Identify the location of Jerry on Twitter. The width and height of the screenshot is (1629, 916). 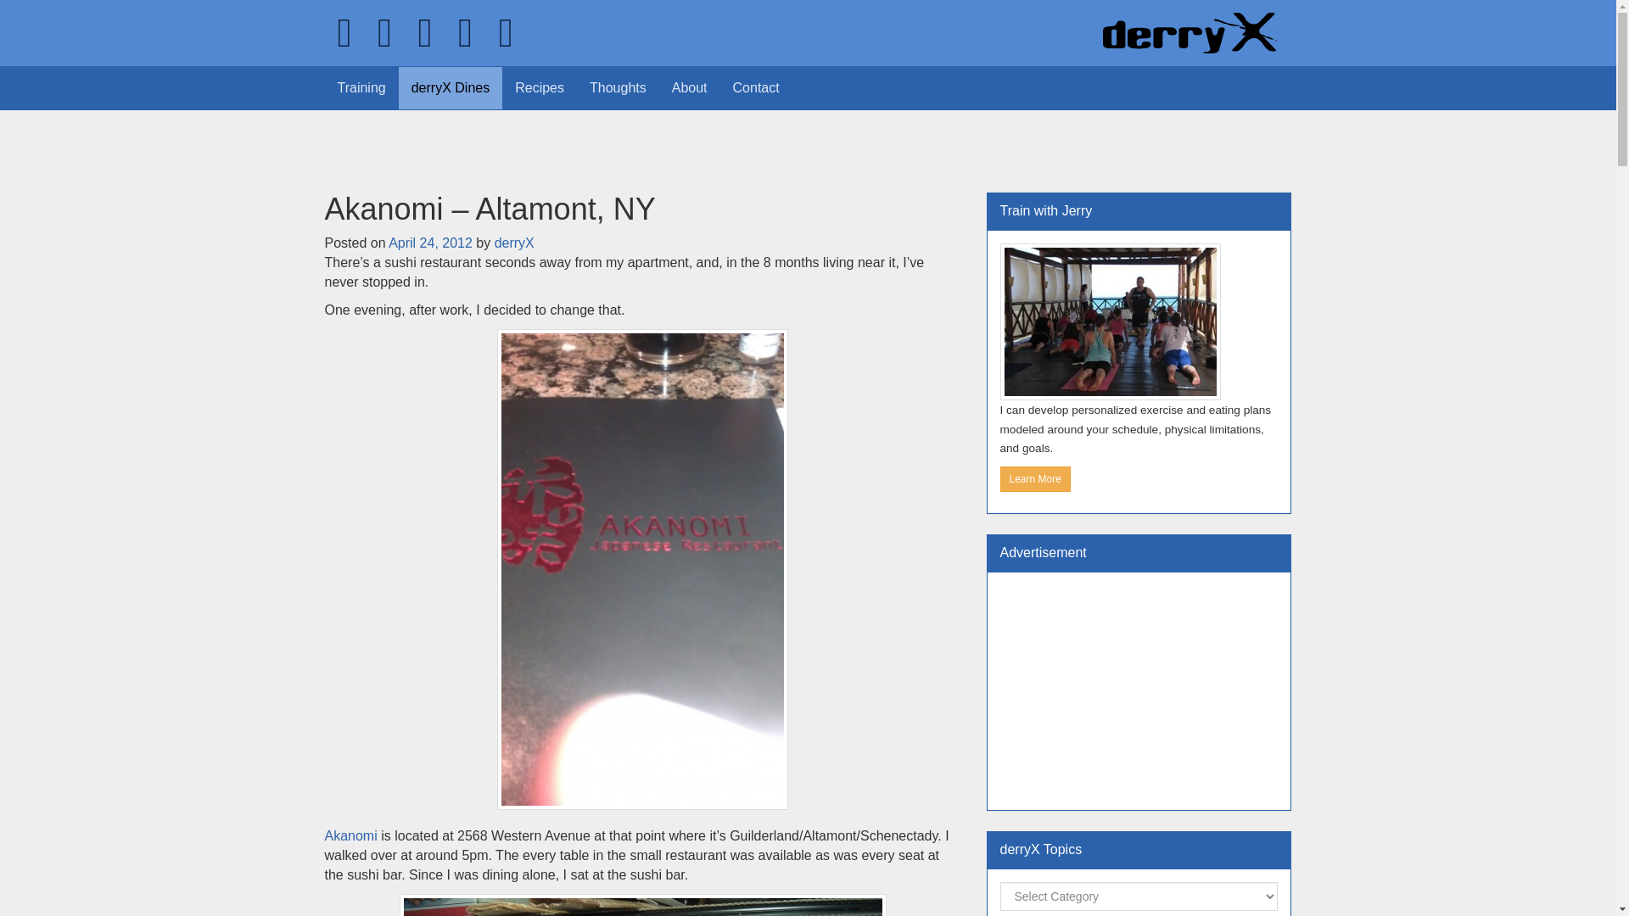
(344, 32).